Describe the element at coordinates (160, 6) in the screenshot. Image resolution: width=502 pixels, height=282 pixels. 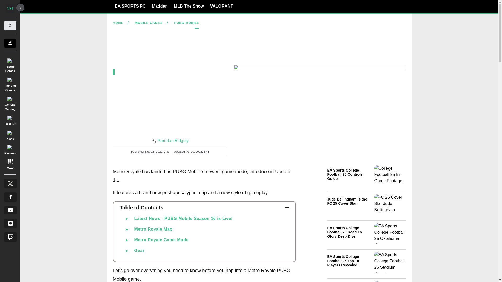
I see `Madden` at that location.